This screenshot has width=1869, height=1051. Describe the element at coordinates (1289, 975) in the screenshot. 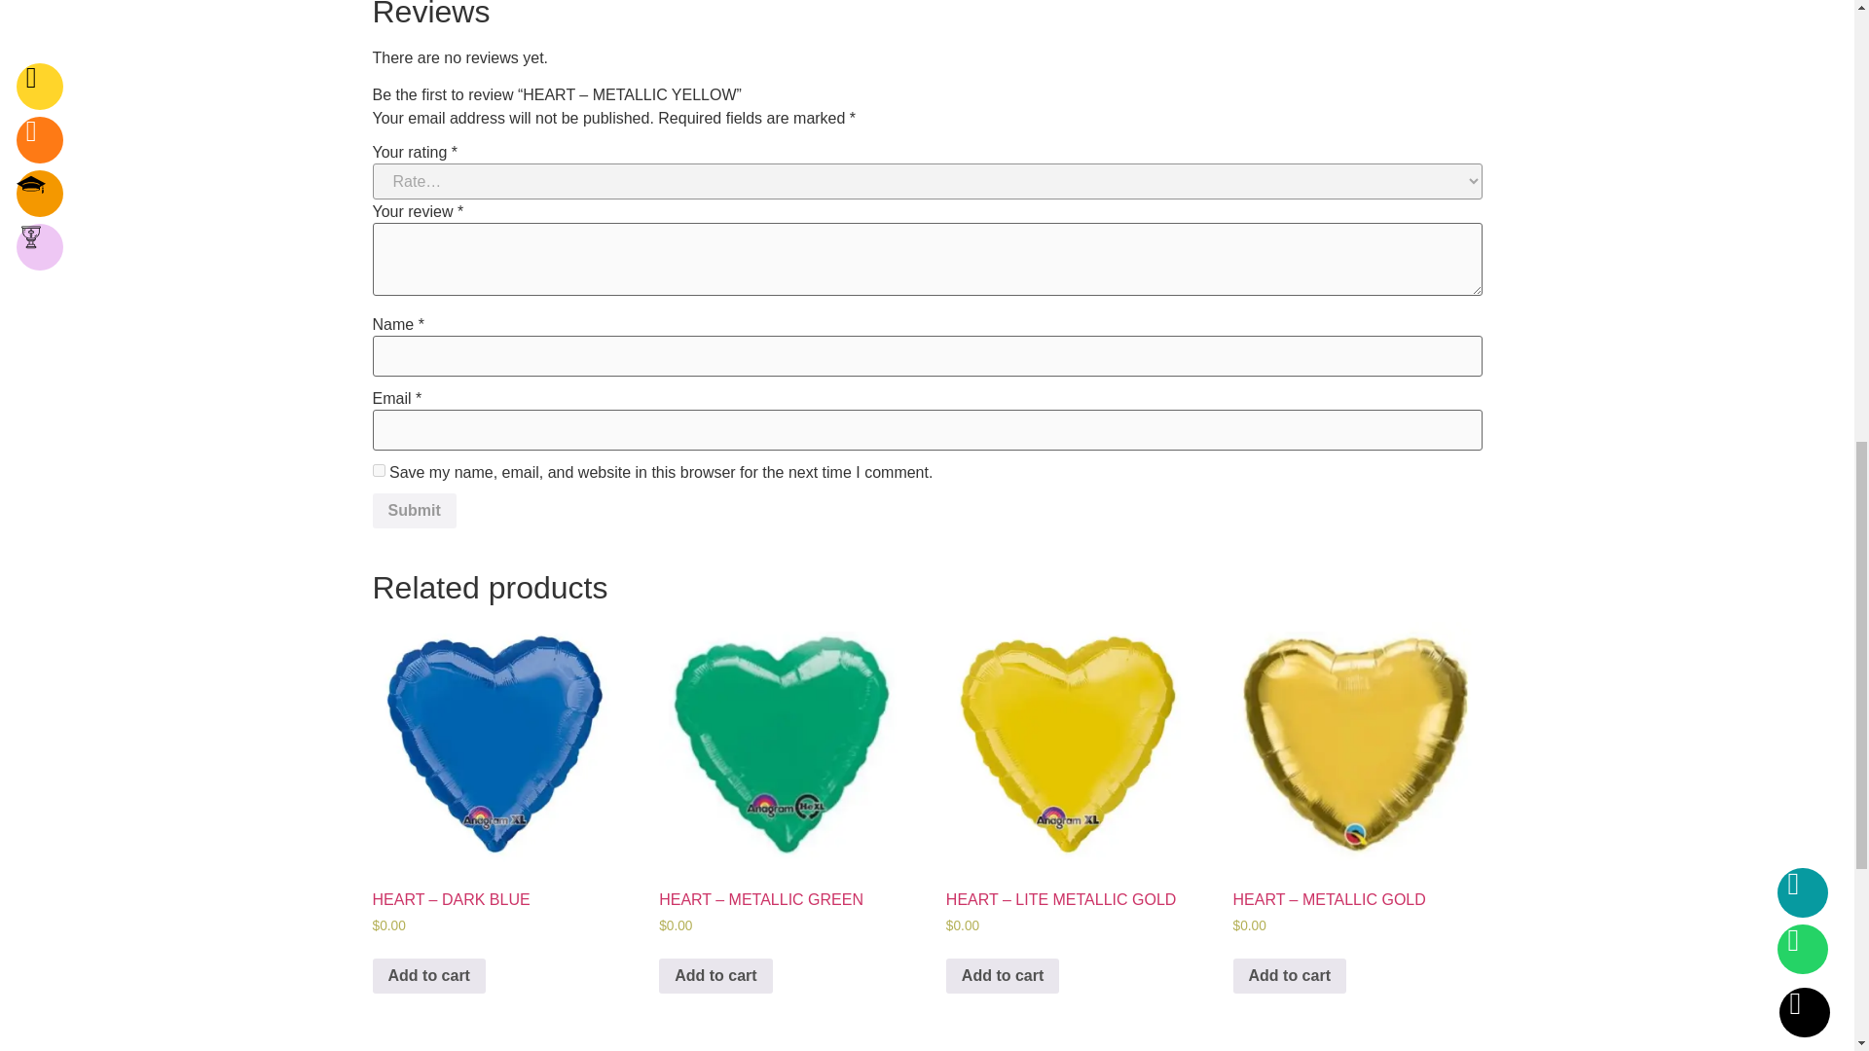

I see `Add to cart` at that location.